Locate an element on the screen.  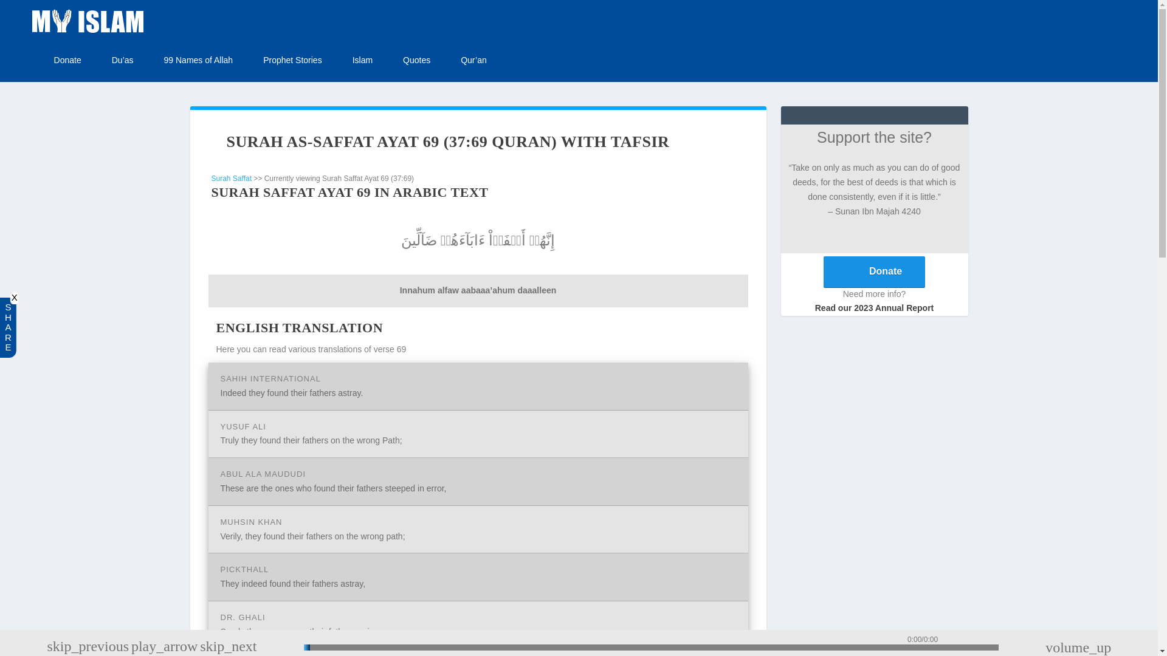
Islam is located at coordinates (362, 61).